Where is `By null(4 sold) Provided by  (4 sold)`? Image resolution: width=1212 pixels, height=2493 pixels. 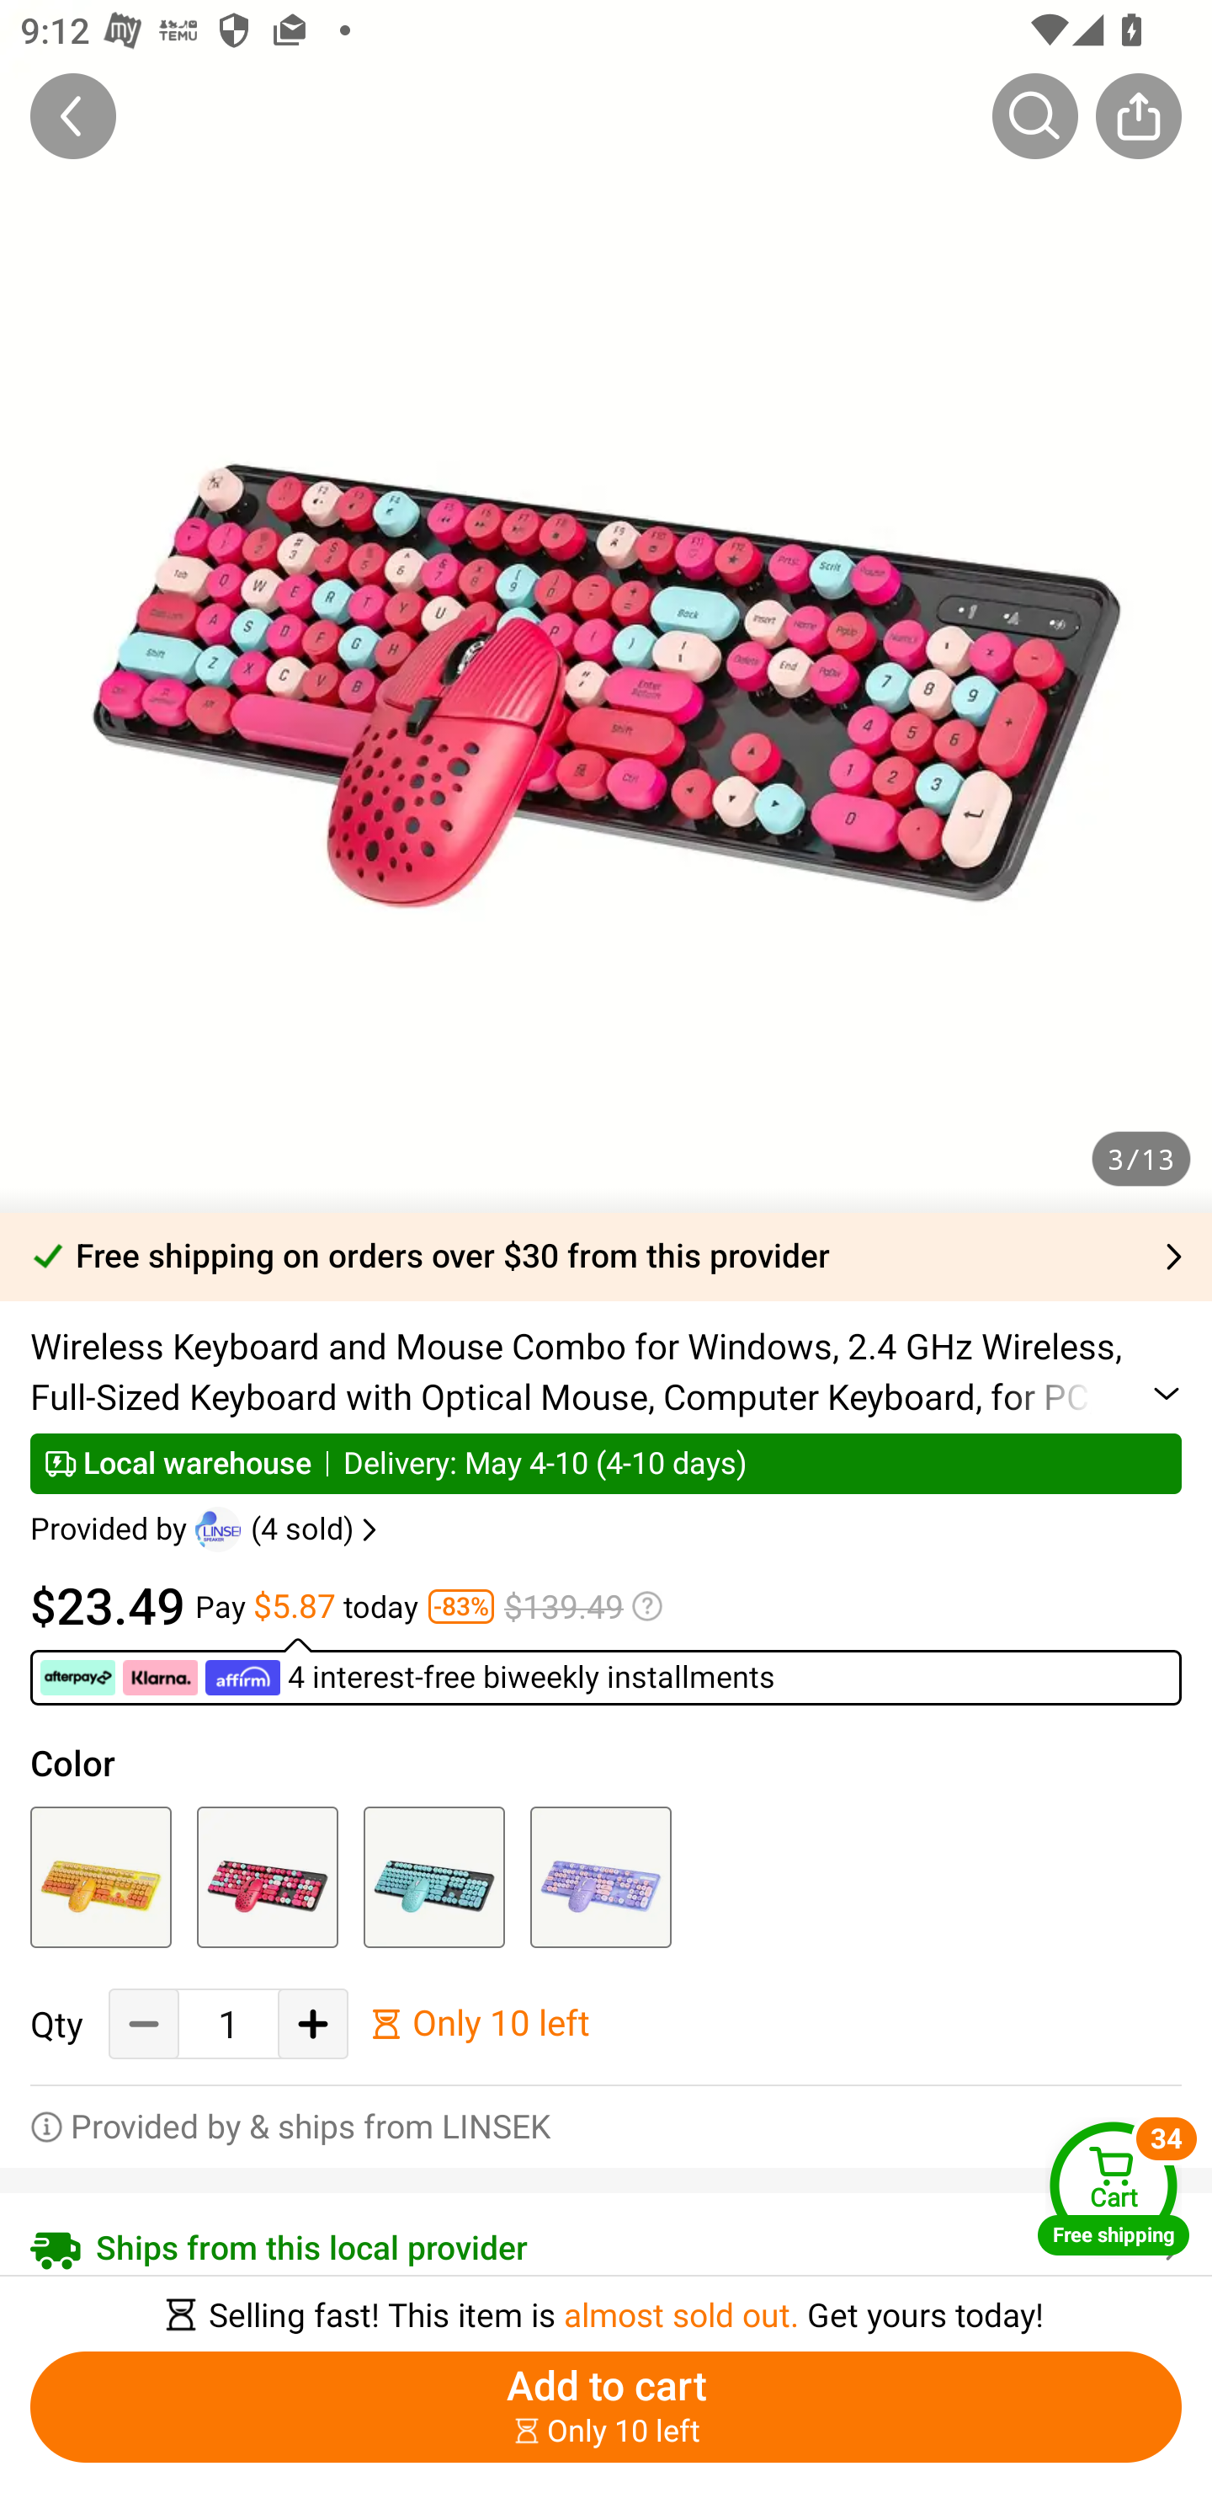
By null(4 sold) Provided by  (4 sold) is located at coordinates (207, 1529).